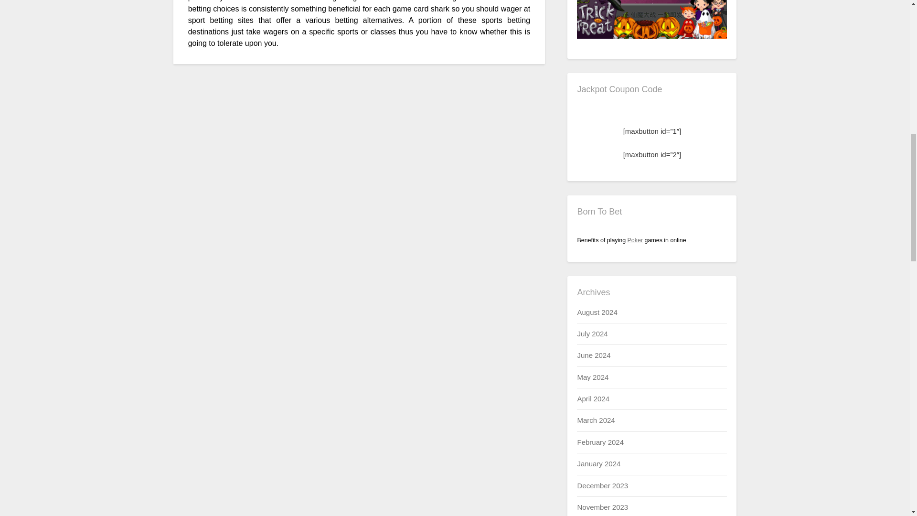 The image size is (917, 516). Describe the element at coordinates (602, 485) in the screenshot. I see `December 2023` at that location.